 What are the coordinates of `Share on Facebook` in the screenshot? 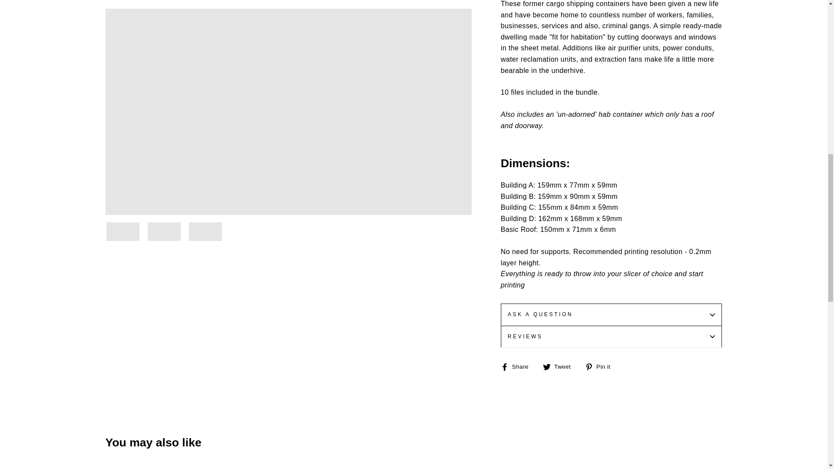 It's located at (518, 367).